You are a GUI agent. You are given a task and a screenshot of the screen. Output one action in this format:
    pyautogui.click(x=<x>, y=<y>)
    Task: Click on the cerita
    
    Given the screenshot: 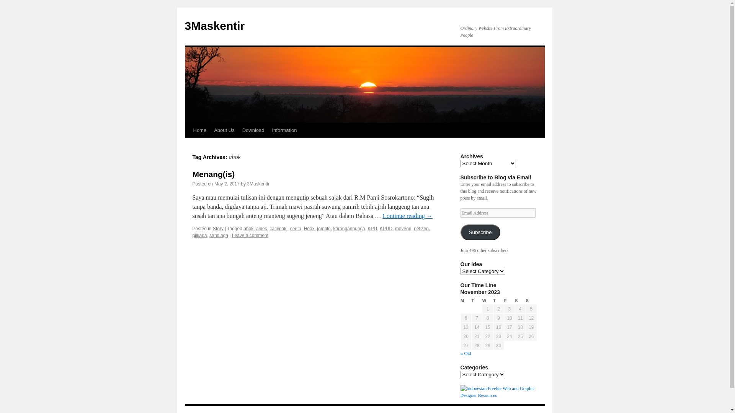 What is the action you would take?
    pyautogui.click(x=296, y=229)
    